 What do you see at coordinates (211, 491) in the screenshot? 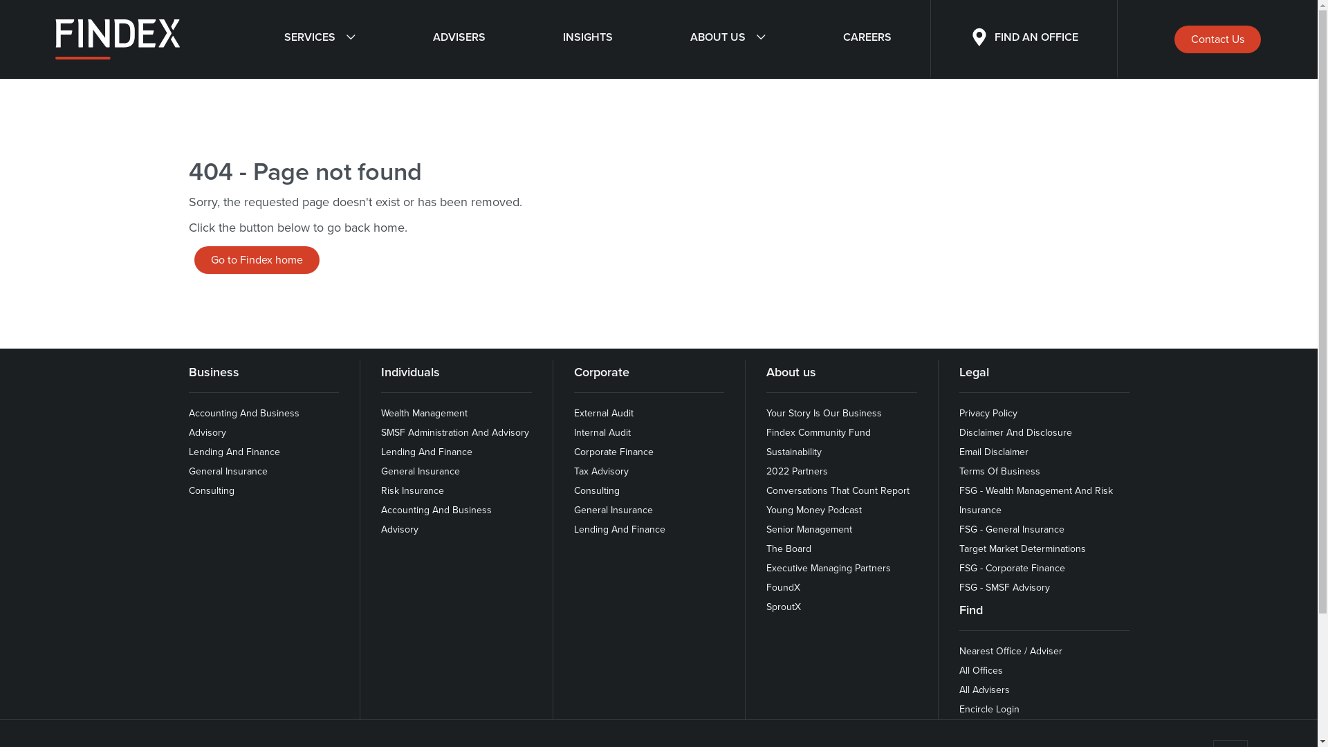
I see `Consulting` at bounding box center [211, 491].